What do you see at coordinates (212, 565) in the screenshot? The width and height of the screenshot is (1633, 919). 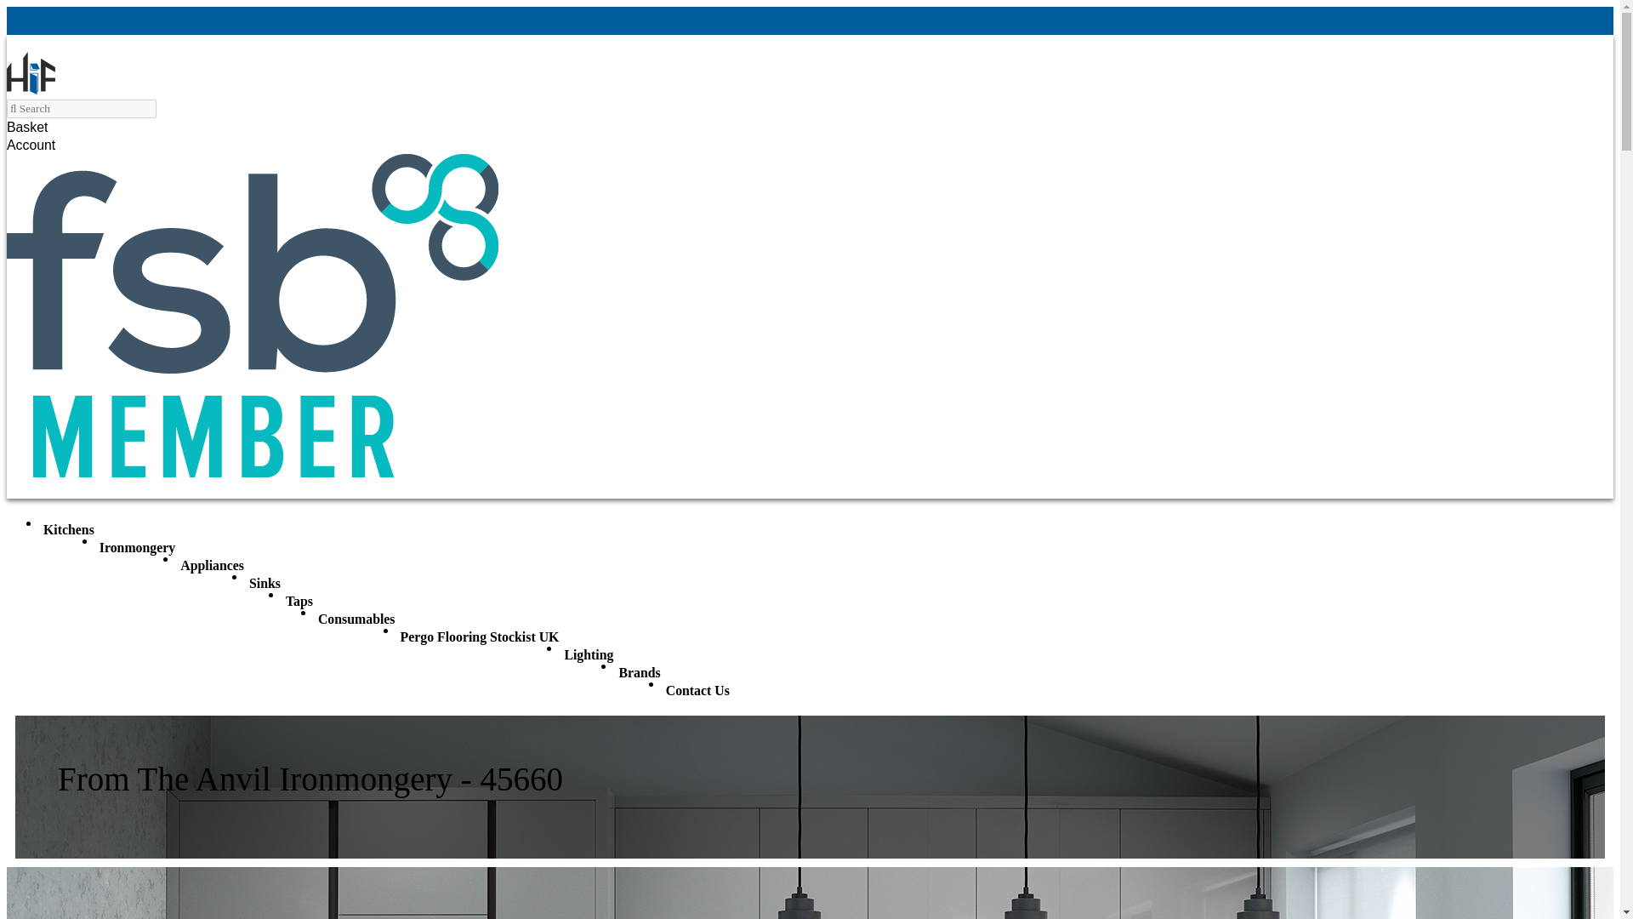 I see `Appliances` at bounding box center [212, 565].